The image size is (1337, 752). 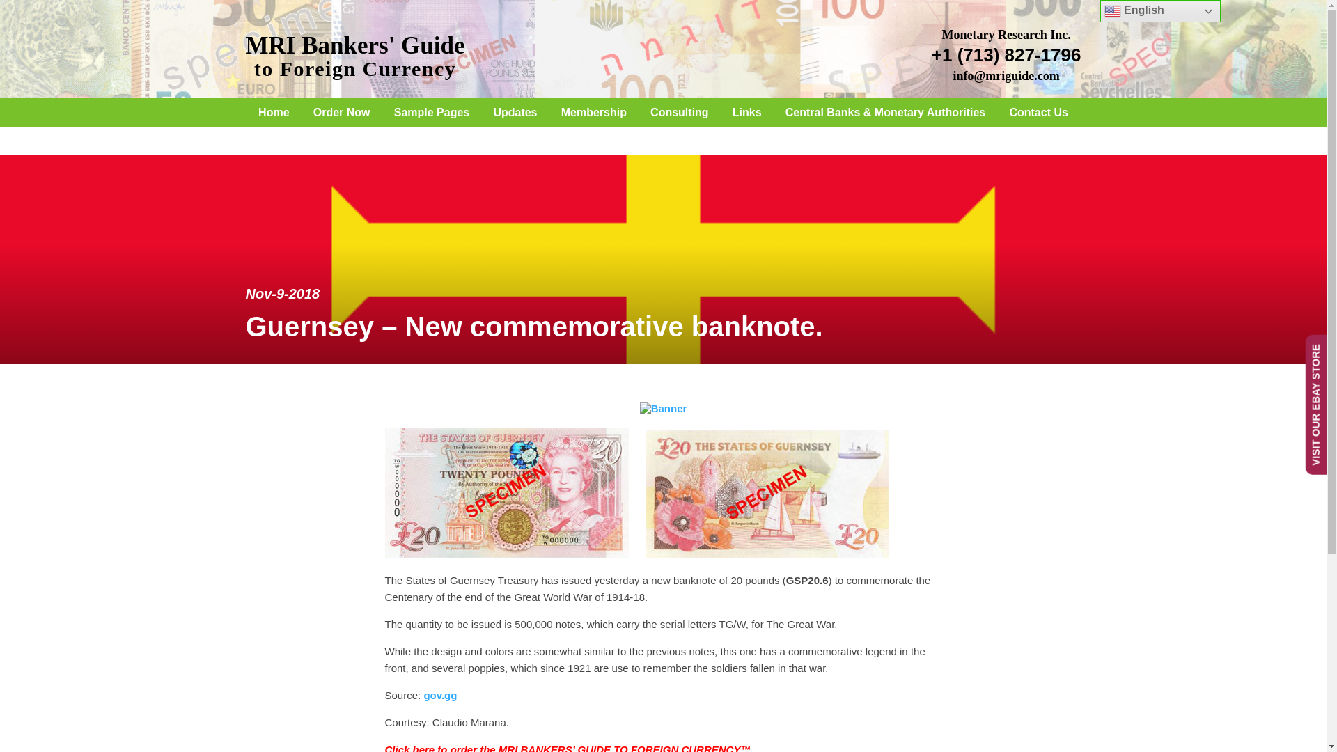 I want to click on Home, so click(x=273, y=112).